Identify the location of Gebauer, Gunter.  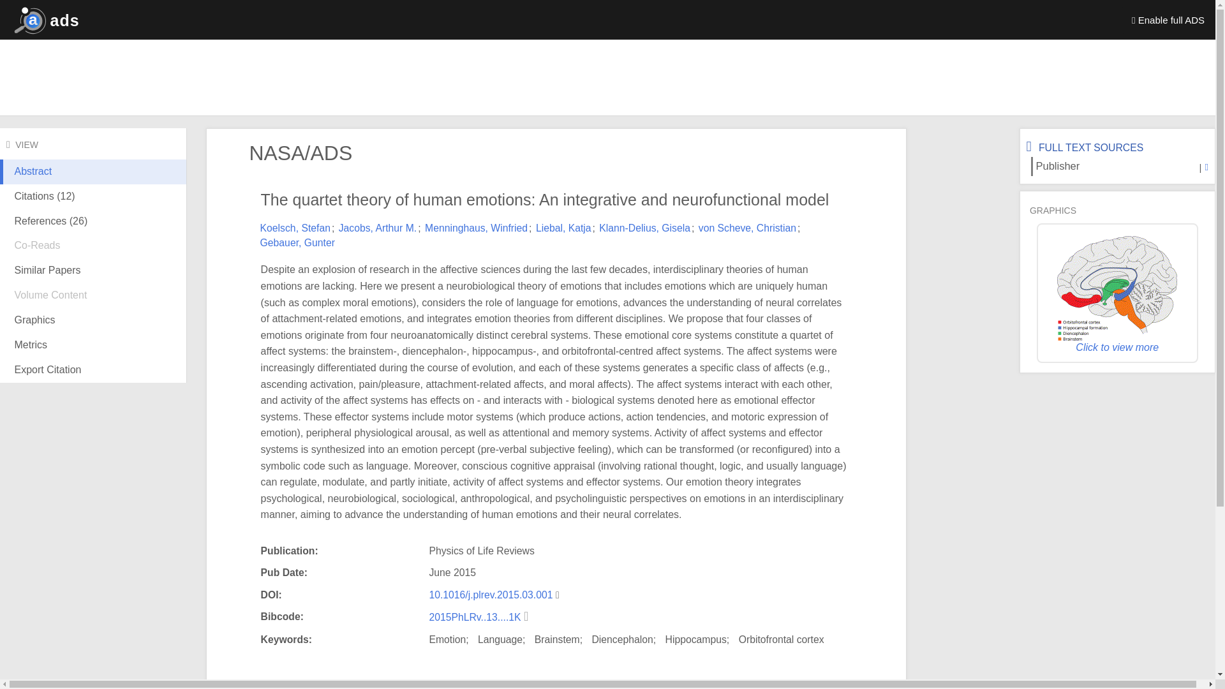
(297, 242).